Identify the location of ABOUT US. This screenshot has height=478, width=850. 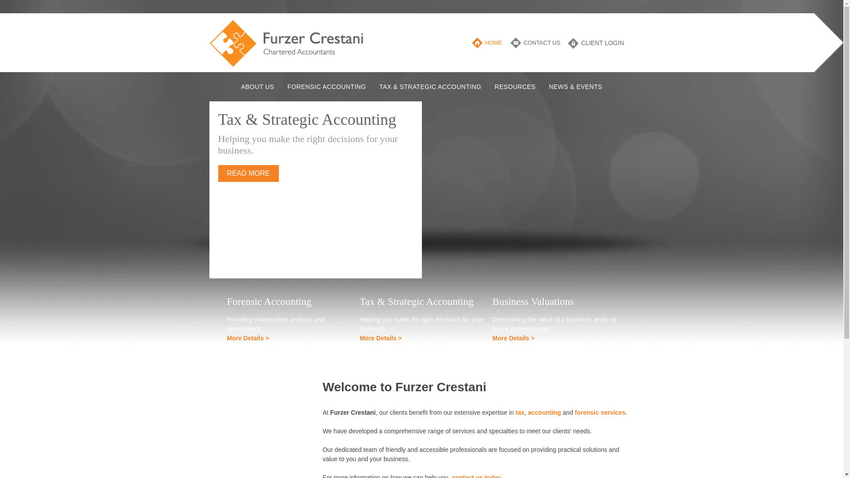
(258, 87).